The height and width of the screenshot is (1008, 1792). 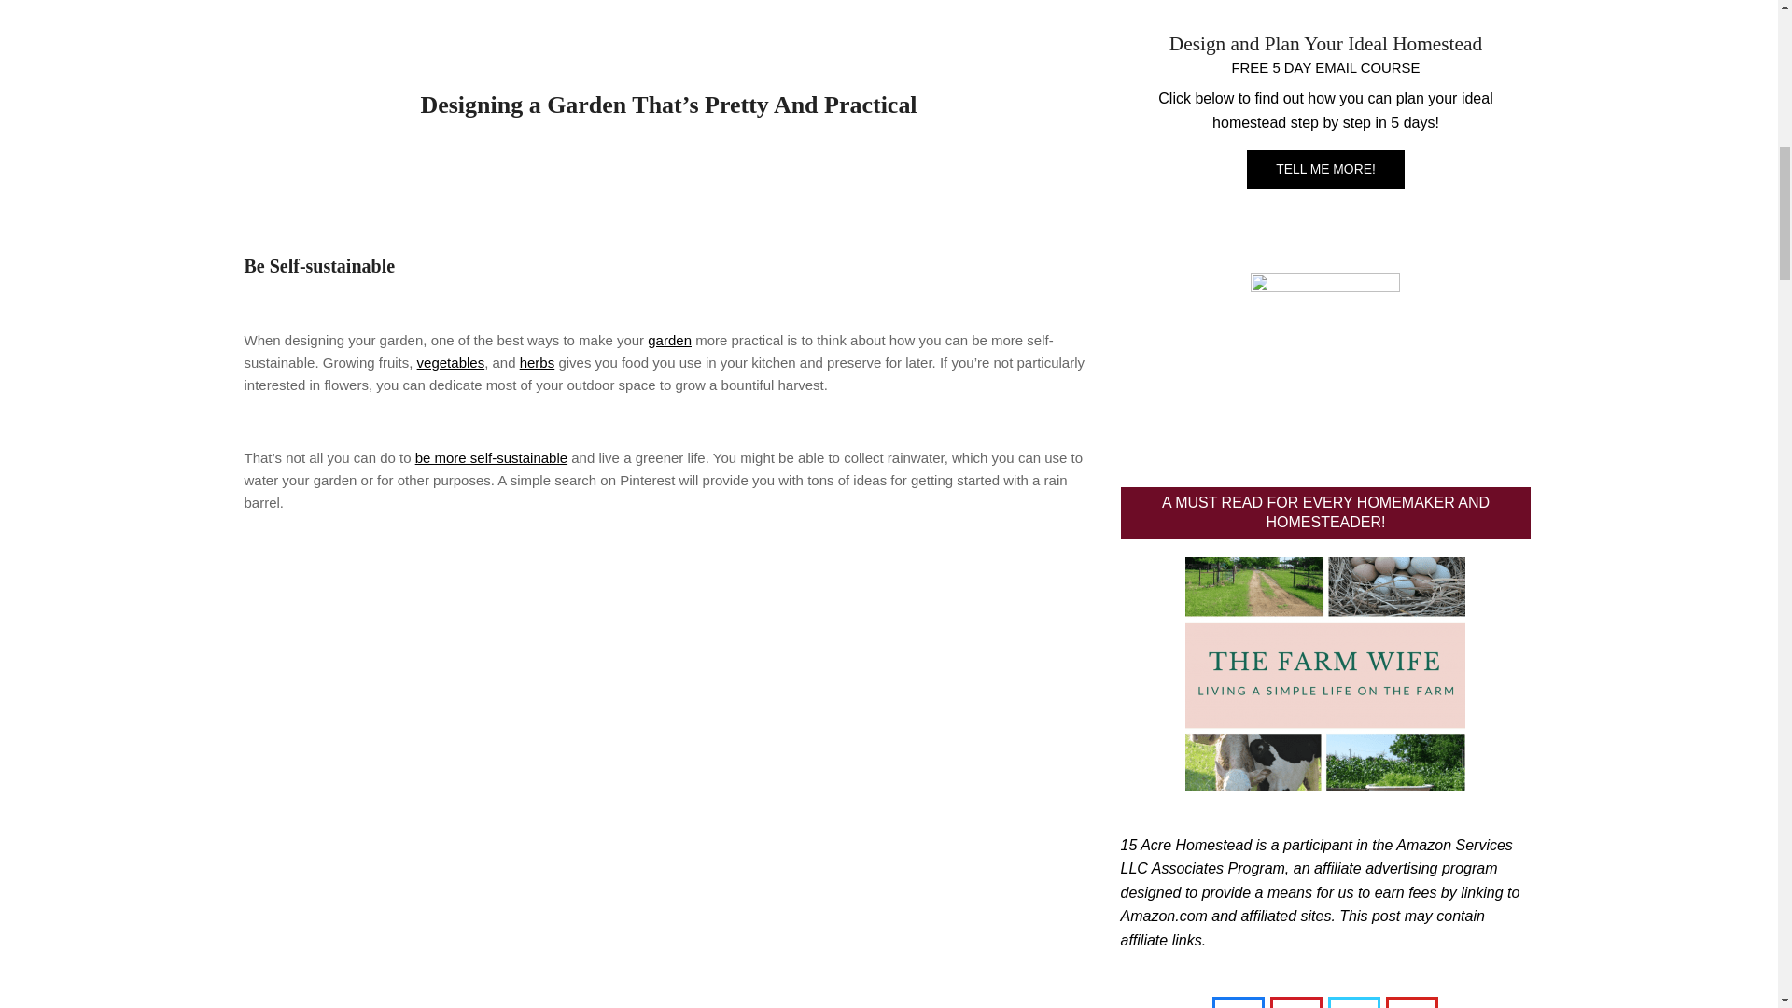 I want to click on A must read for every homemaker and homesteader!, so click(x=1325, y=674).